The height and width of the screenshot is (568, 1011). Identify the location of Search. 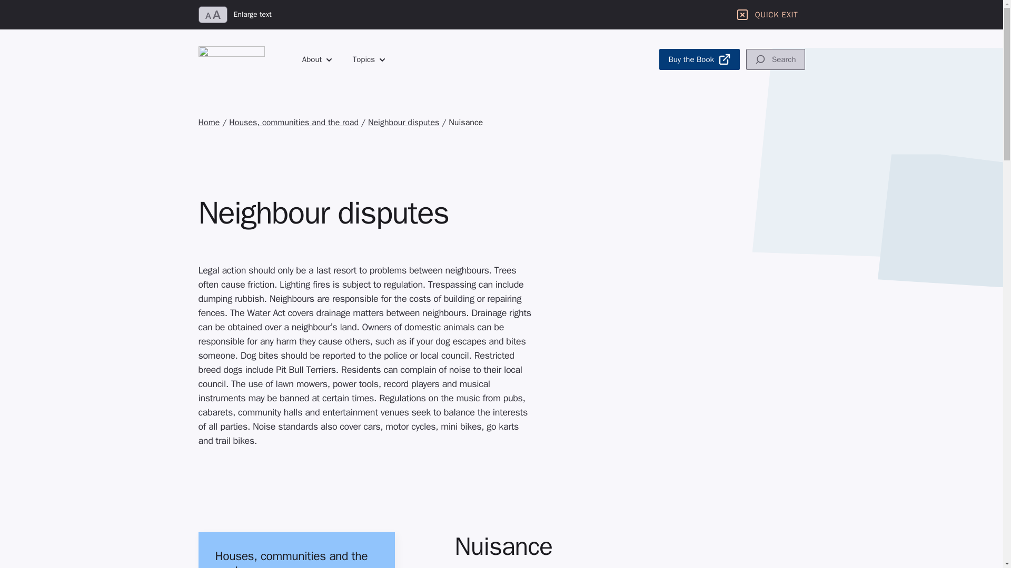
(775, 59).